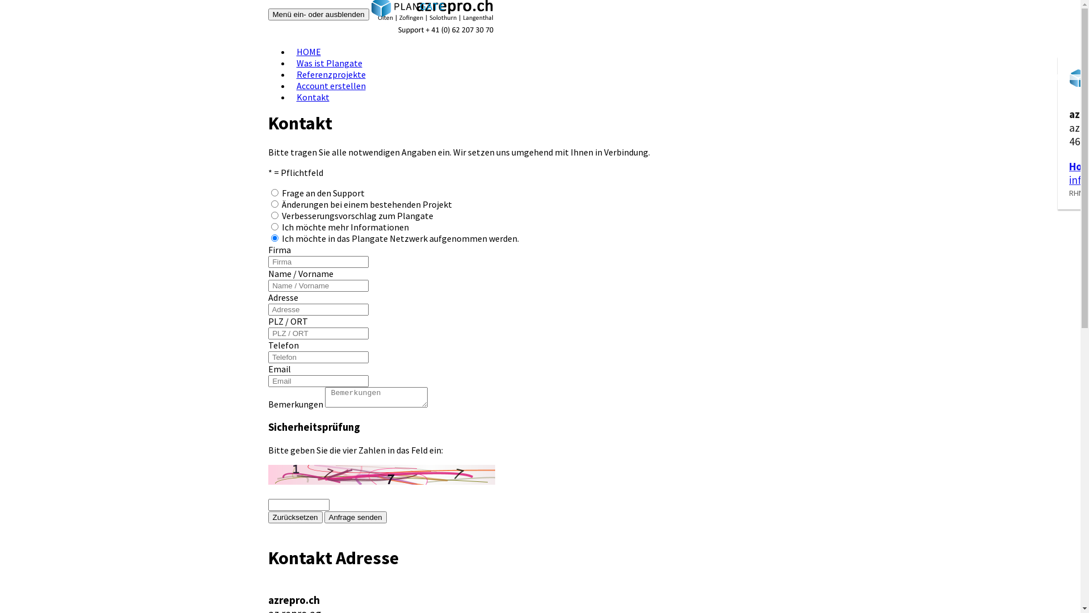 This screenshot has width=1089, height=613. What do you see at coordinates (331, 86) in the screenshot?
I see `Account erstellen` at bounding box center [331, 86].